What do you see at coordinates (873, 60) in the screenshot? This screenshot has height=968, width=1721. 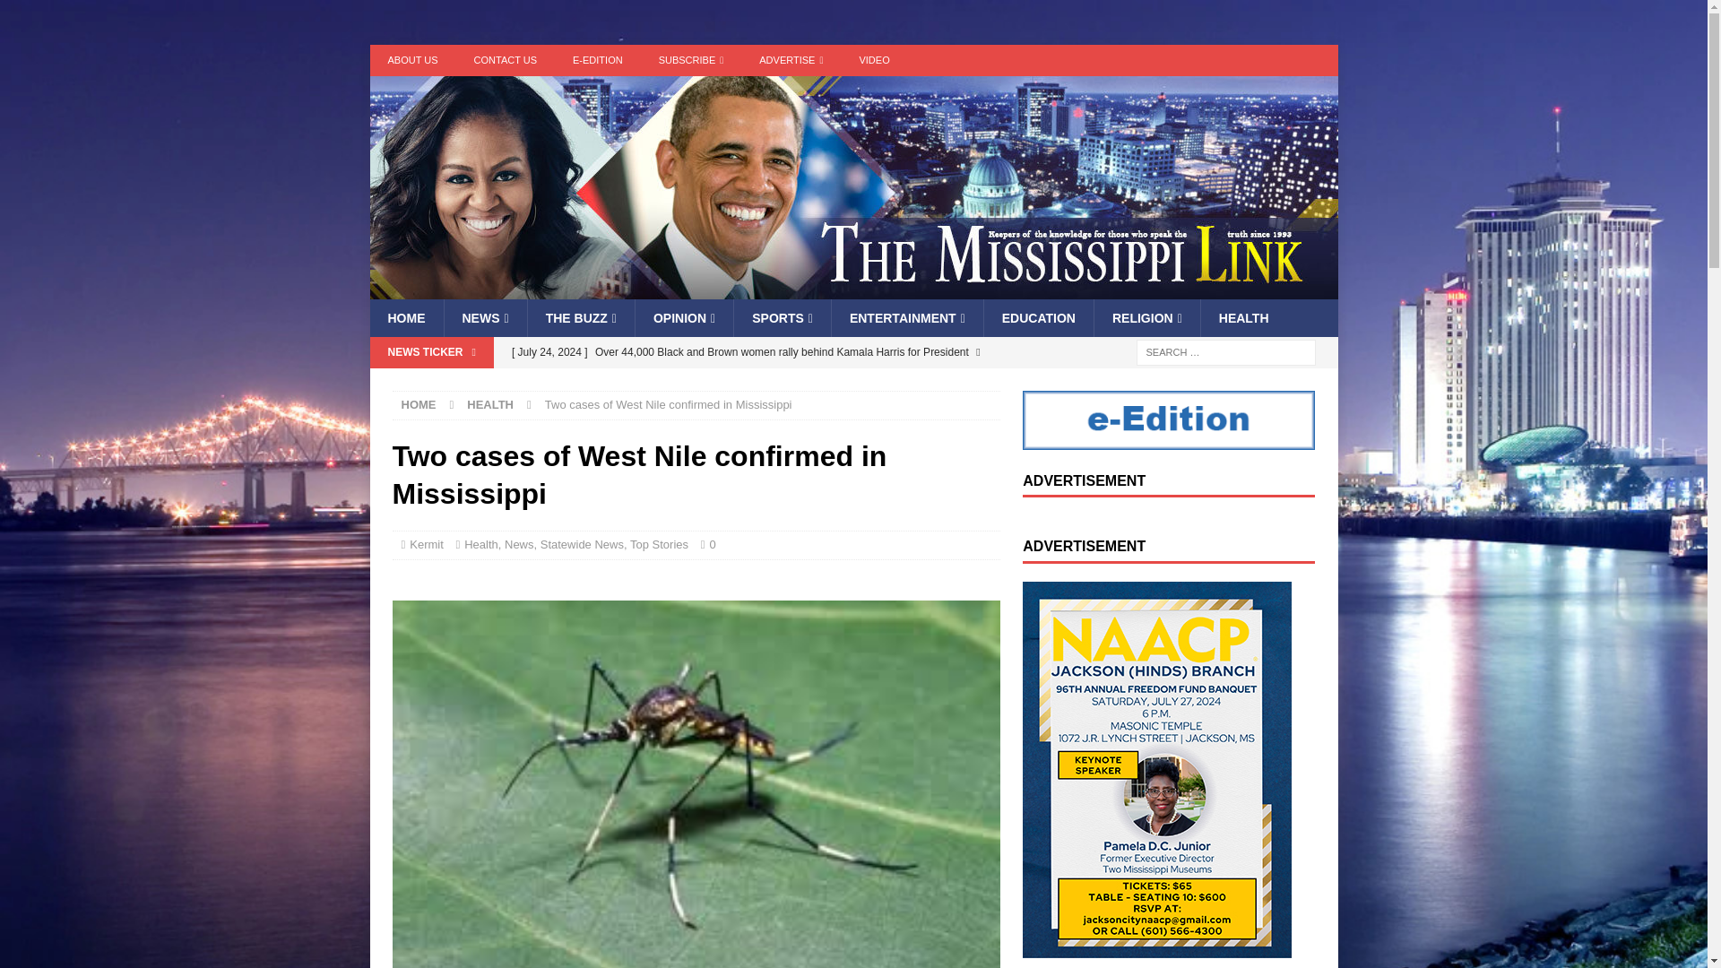 I see `VIDEO` at bounding box center [873, 60].